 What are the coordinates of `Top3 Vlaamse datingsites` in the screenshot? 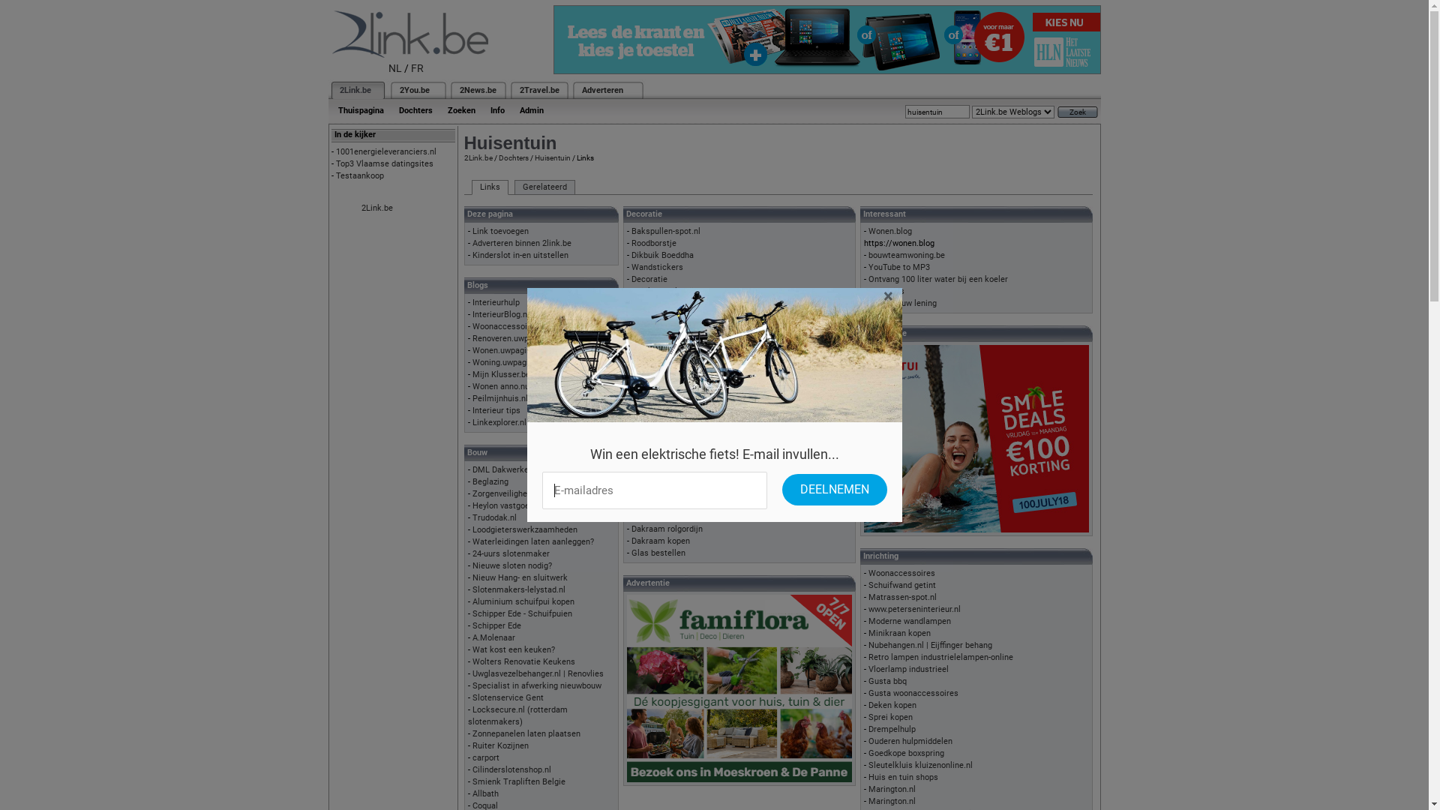 It's located at (385, 163).